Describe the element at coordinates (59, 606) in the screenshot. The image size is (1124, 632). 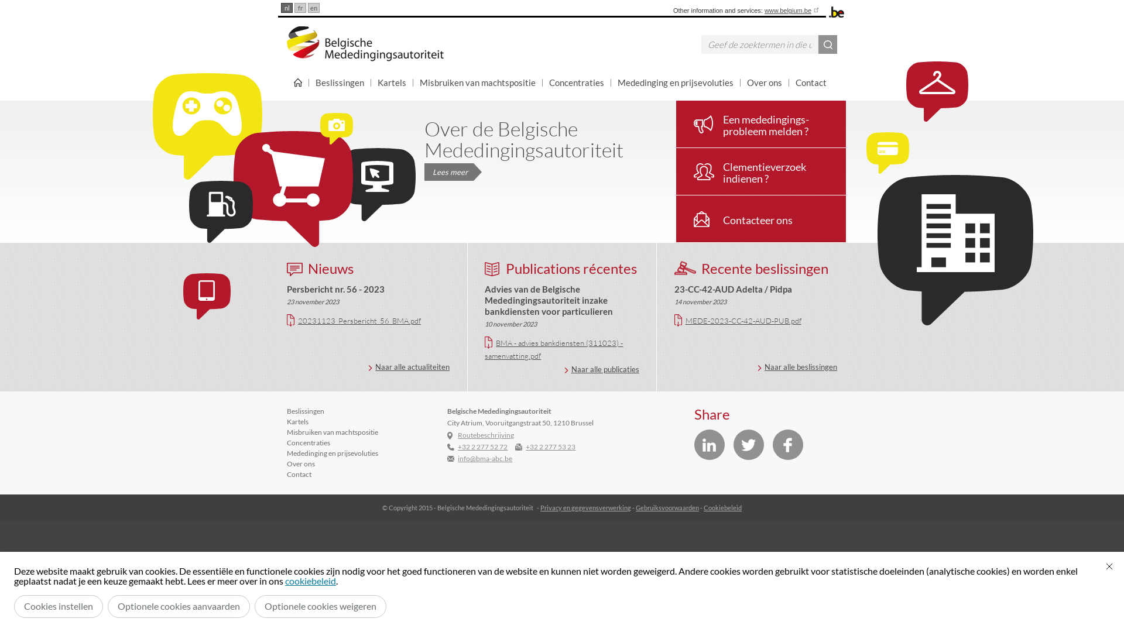
I see `Cookies instellen` at that location.